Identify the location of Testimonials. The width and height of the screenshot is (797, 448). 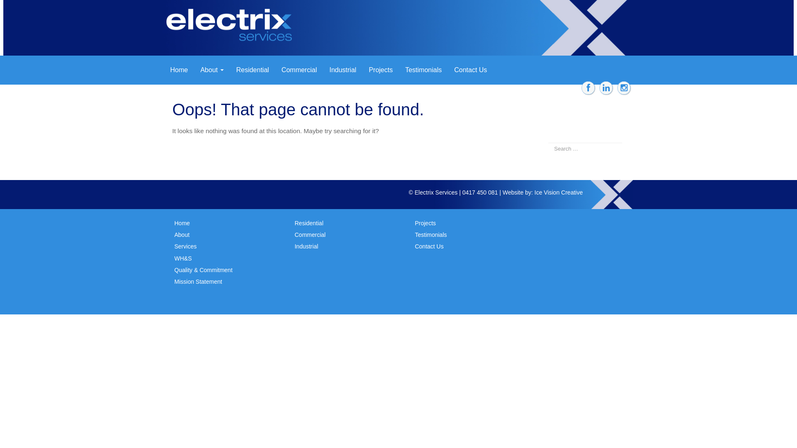
(430, 235).